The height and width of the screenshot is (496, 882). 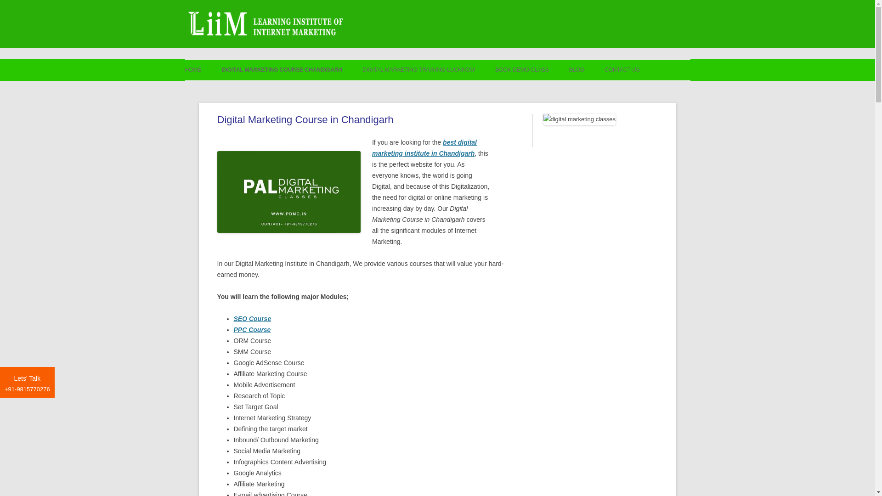 I want to click on DIGITAL MARKETING TRAINING LUCKNOW, so click(x=419, y=69).